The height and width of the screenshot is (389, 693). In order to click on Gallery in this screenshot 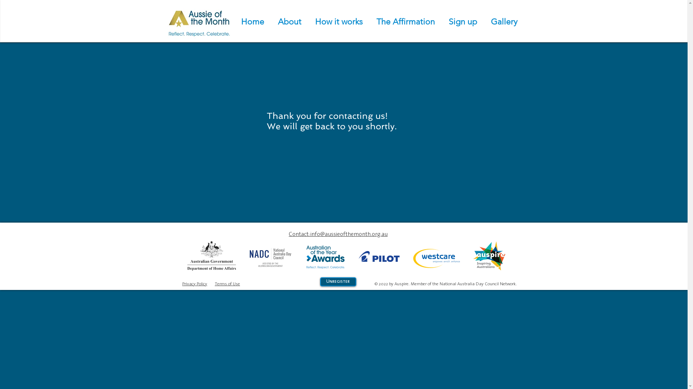, I will do `click(505, 22)`.